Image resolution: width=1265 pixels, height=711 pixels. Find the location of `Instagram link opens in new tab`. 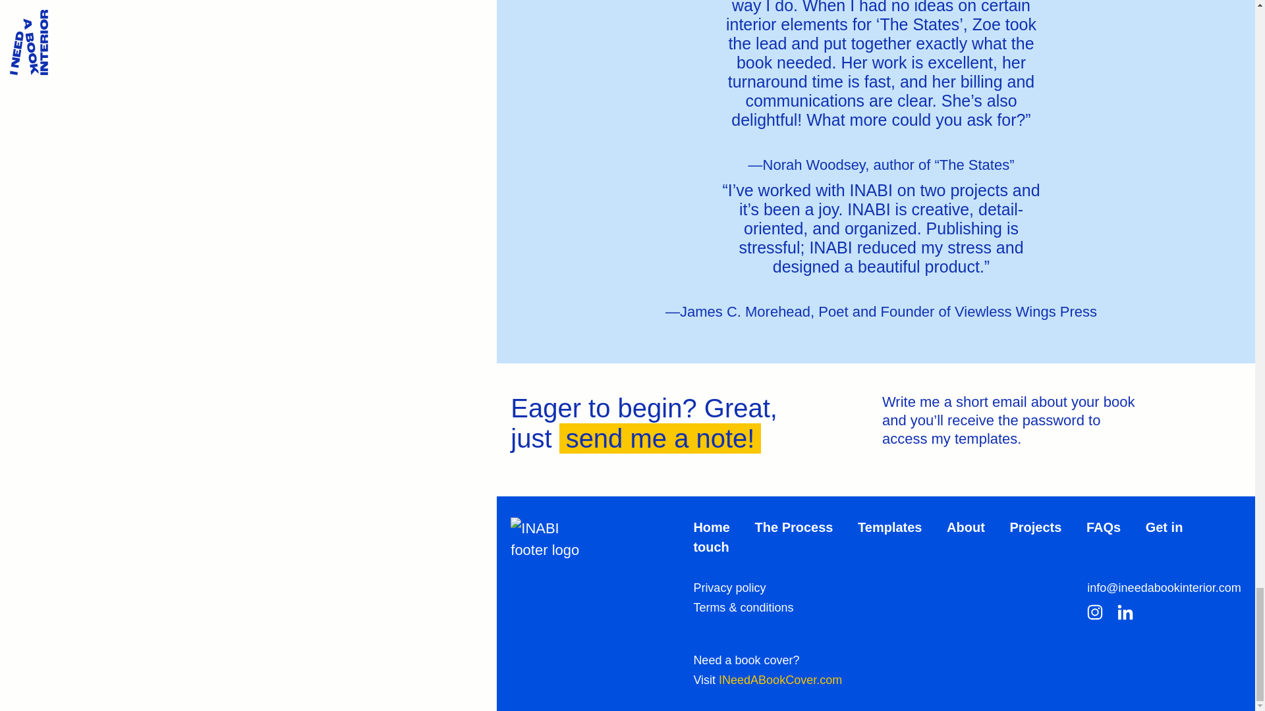

Instagram link opens in new tab is located at coordinates (1095, 615).